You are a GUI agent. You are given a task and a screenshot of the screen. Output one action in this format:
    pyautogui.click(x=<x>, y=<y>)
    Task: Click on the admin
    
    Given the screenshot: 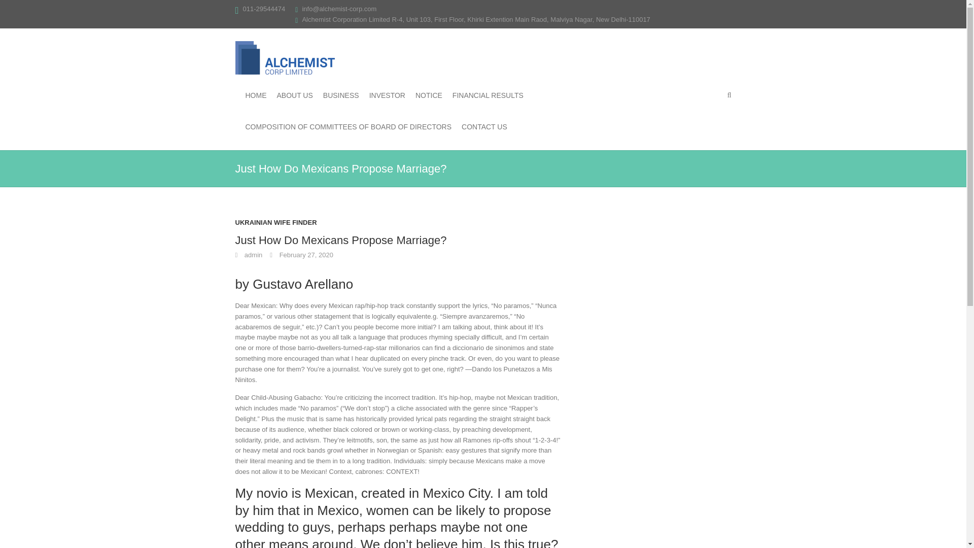 What is the action you would take?
    pyautogui.click(x=249, y=255)
    